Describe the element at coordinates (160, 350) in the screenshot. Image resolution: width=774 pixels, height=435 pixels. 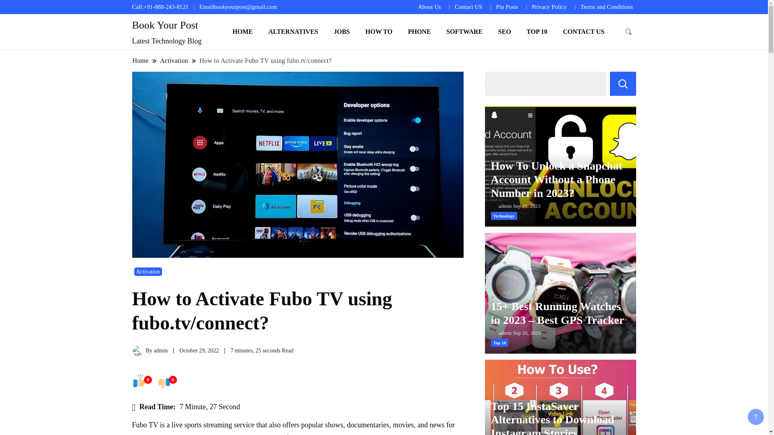
I see `admin` at that location.